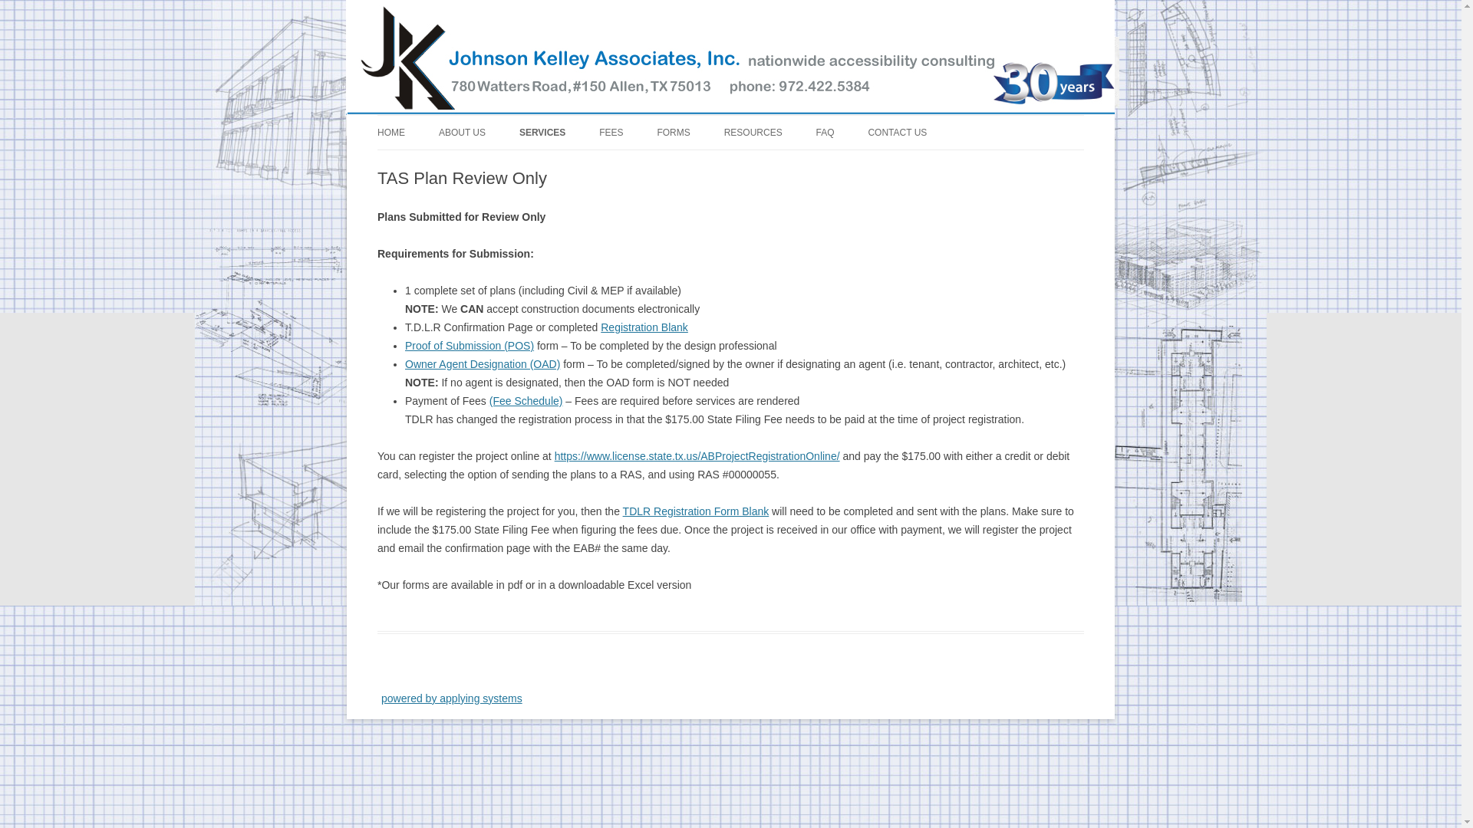 This screenshot has width=1473, height=828. Describe the element at coordinates (452, 698) in the screenshot. I see `Applying Systems Integration` at that location.